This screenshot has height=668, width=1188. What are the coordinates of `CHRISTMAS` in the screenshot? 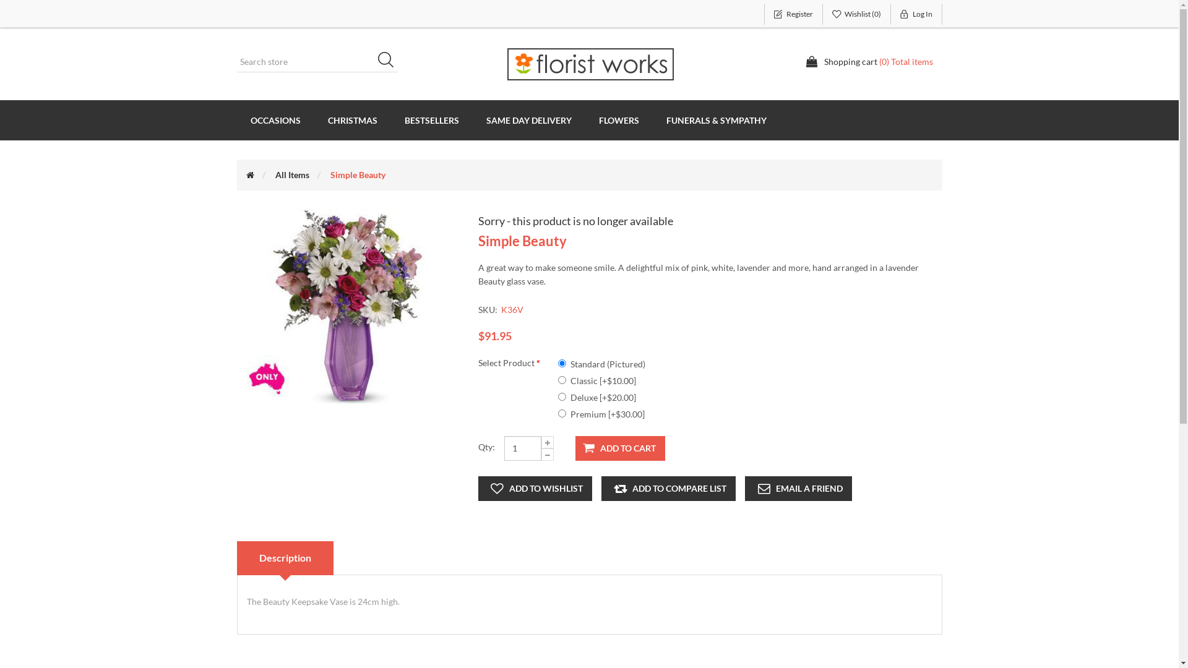 It's located at (353, 120).